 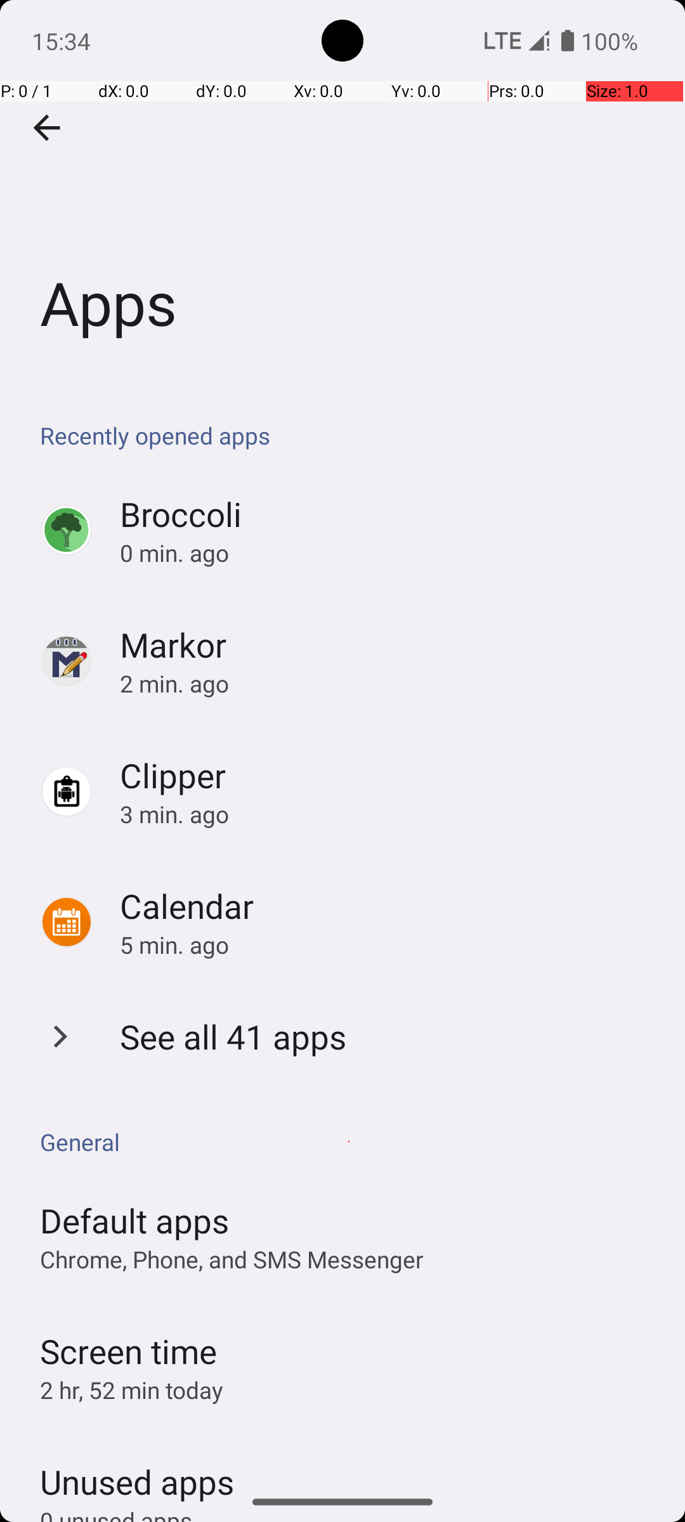 I want to click on 3 min. ago, so click(x=389, y=814).